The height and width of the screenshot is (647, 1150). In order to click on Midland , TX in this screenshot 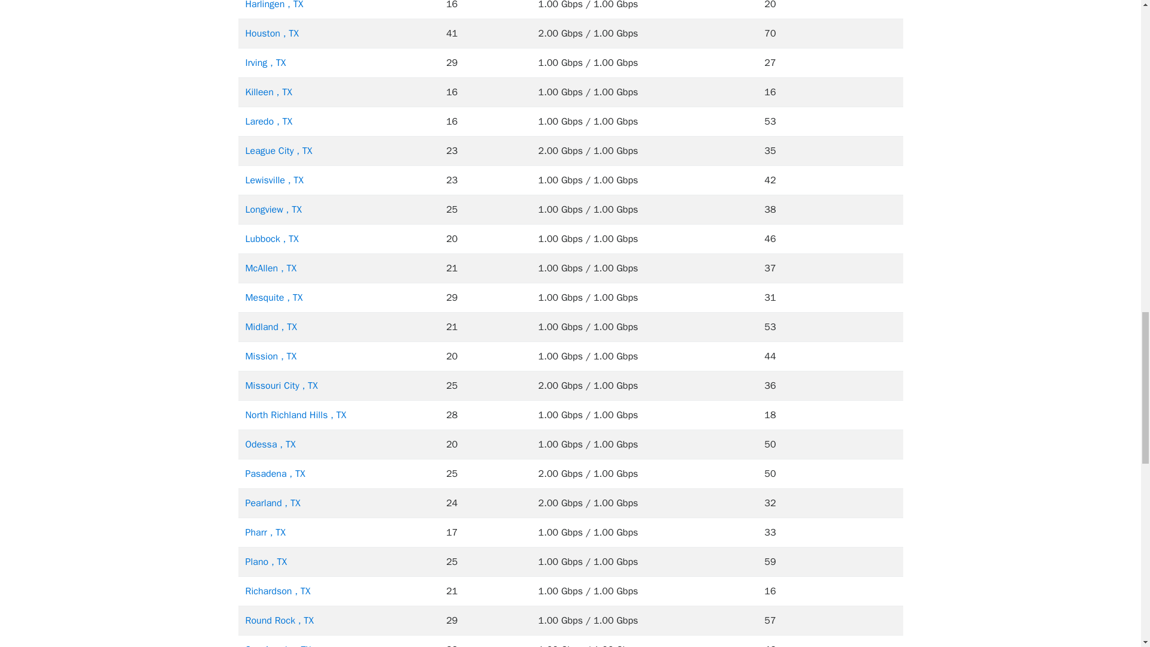, I will do `click(271, 327)`.